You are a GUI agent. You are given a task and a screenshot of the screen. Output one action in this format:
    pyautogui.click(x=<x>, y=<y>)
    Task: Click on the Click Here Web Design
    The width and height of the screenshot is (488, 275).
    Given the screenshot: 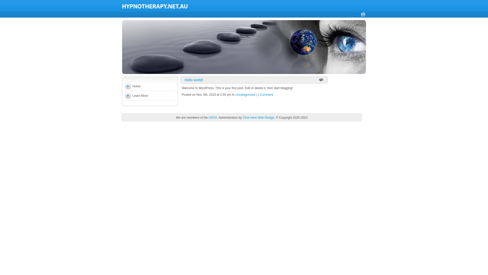 What is the action you would take?
    pyautogui.click(x=258, y=118)
    